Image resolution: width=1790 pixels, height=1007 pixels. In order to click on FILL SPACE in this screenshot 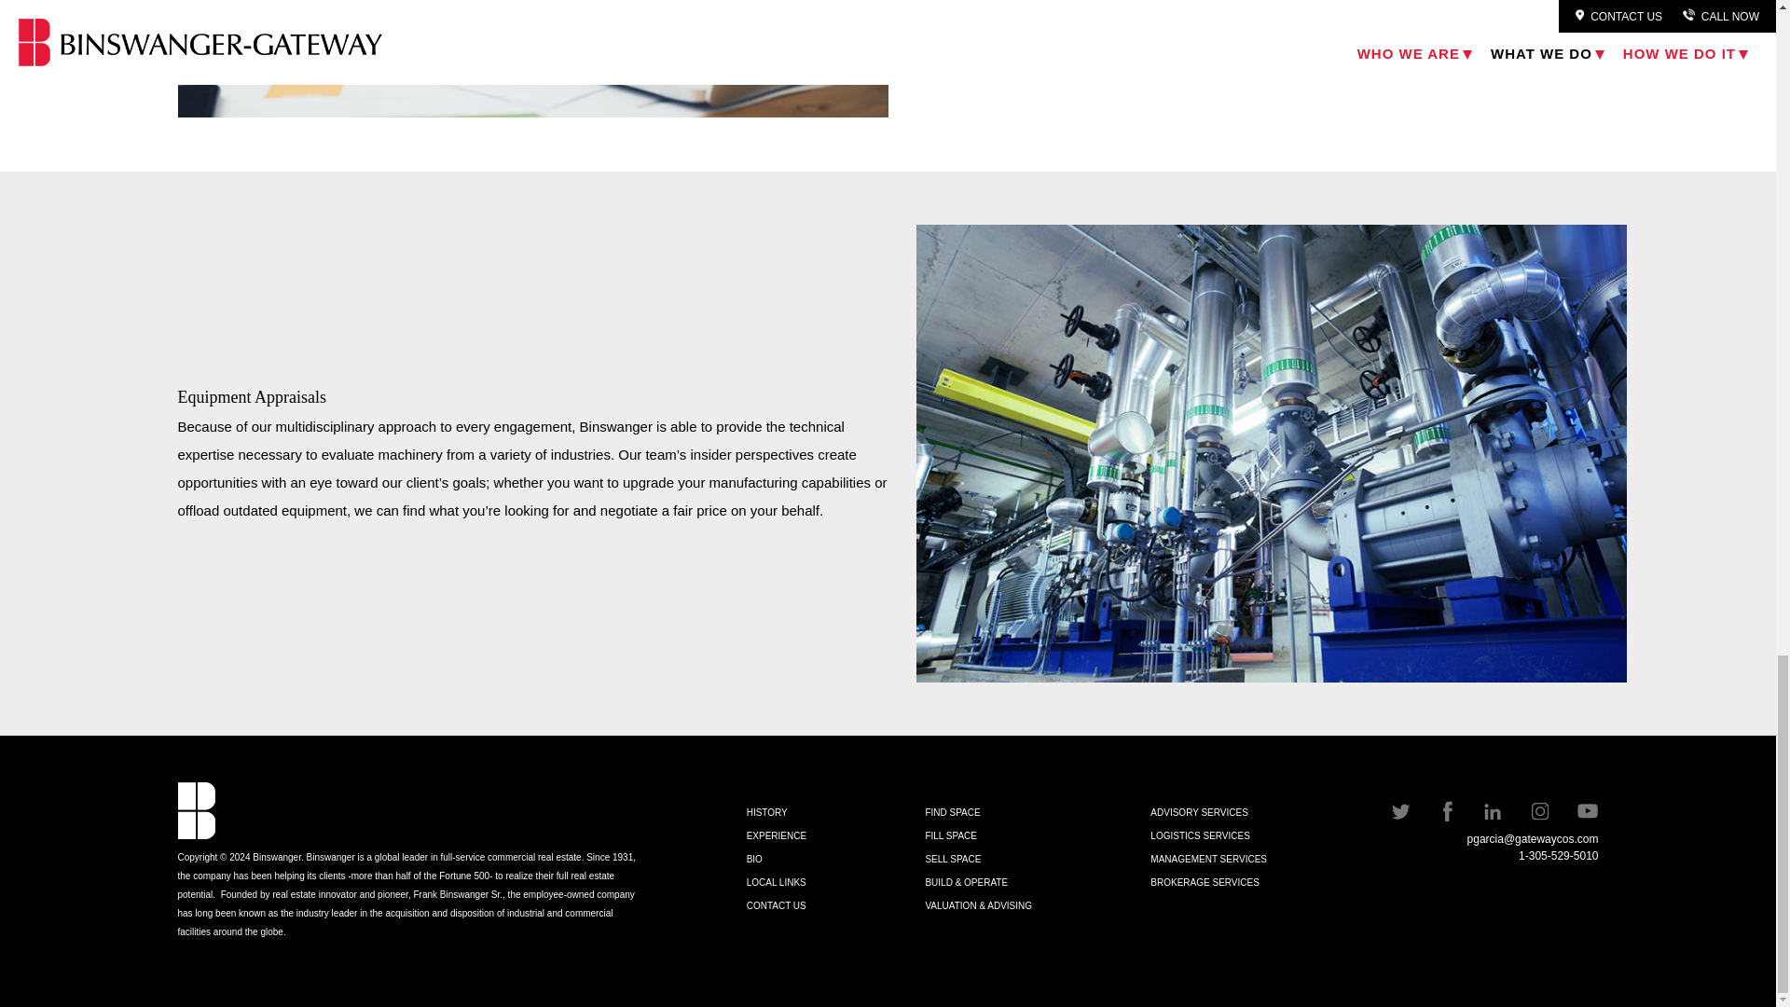, I will do `click(951, 835)`.